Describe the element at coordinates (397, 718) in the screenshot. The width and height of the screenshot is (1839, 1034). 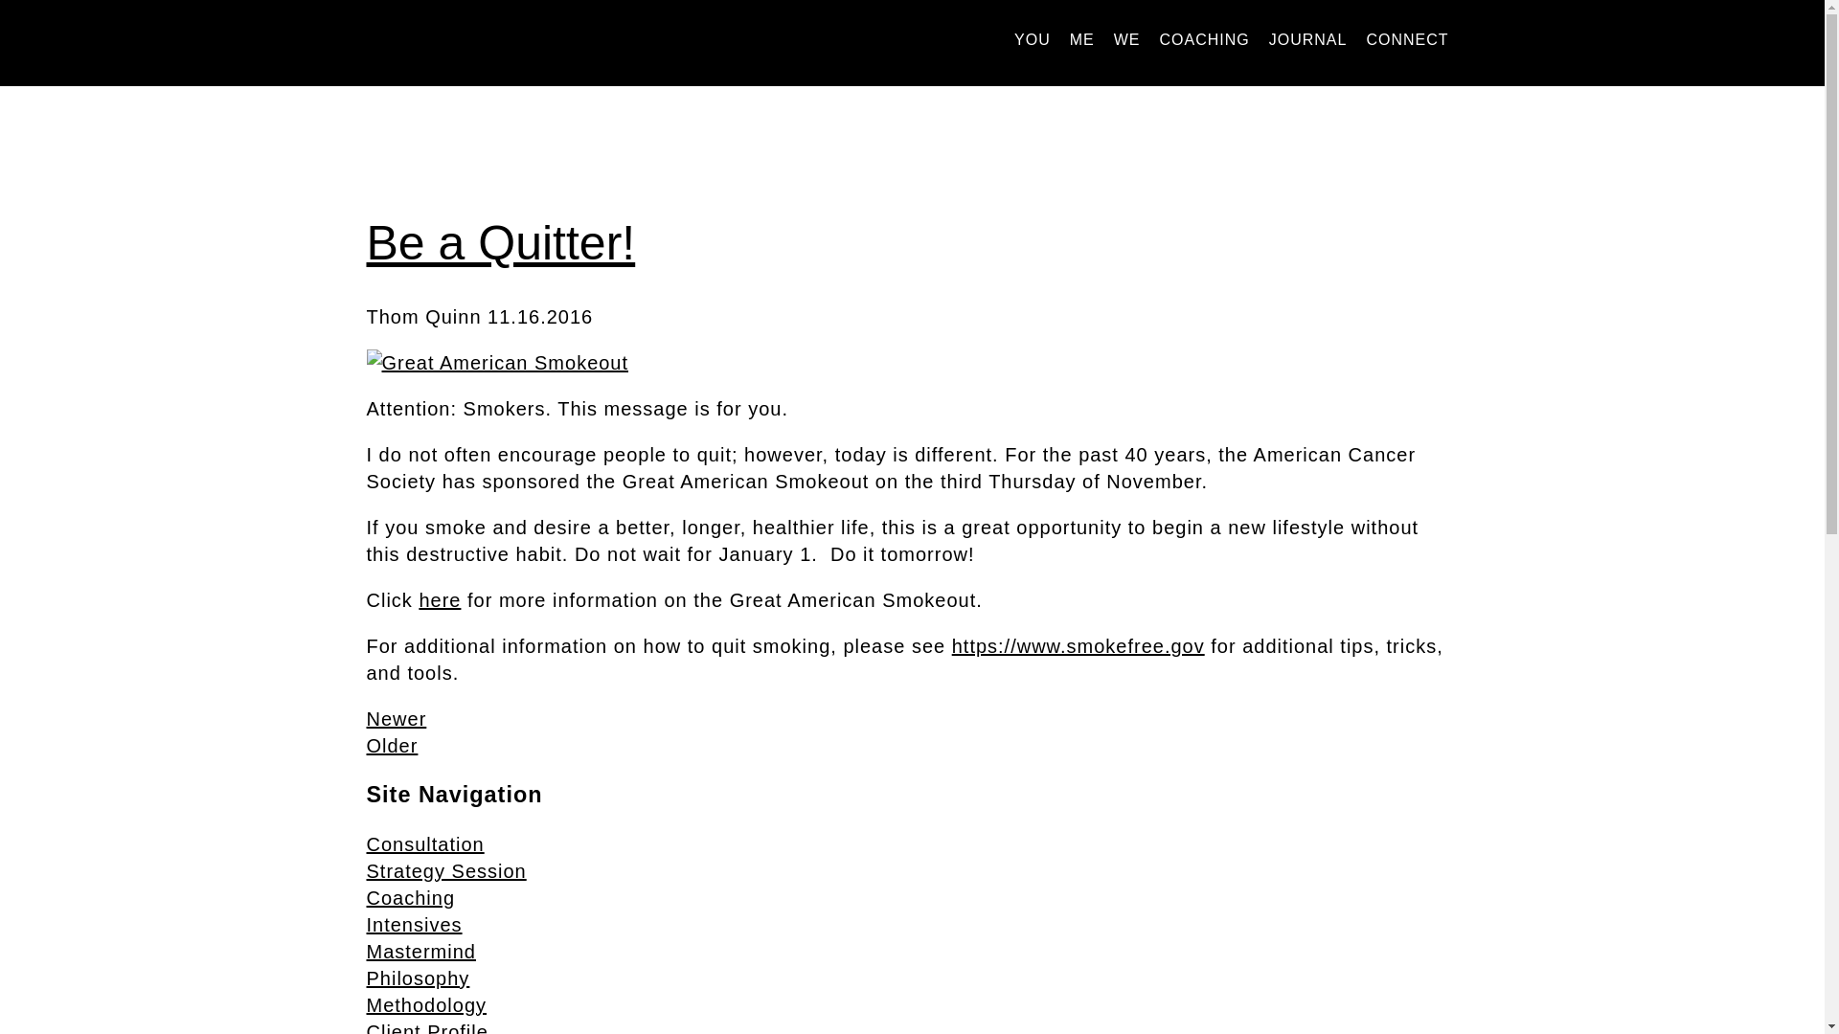
I see `Newer` at that location.